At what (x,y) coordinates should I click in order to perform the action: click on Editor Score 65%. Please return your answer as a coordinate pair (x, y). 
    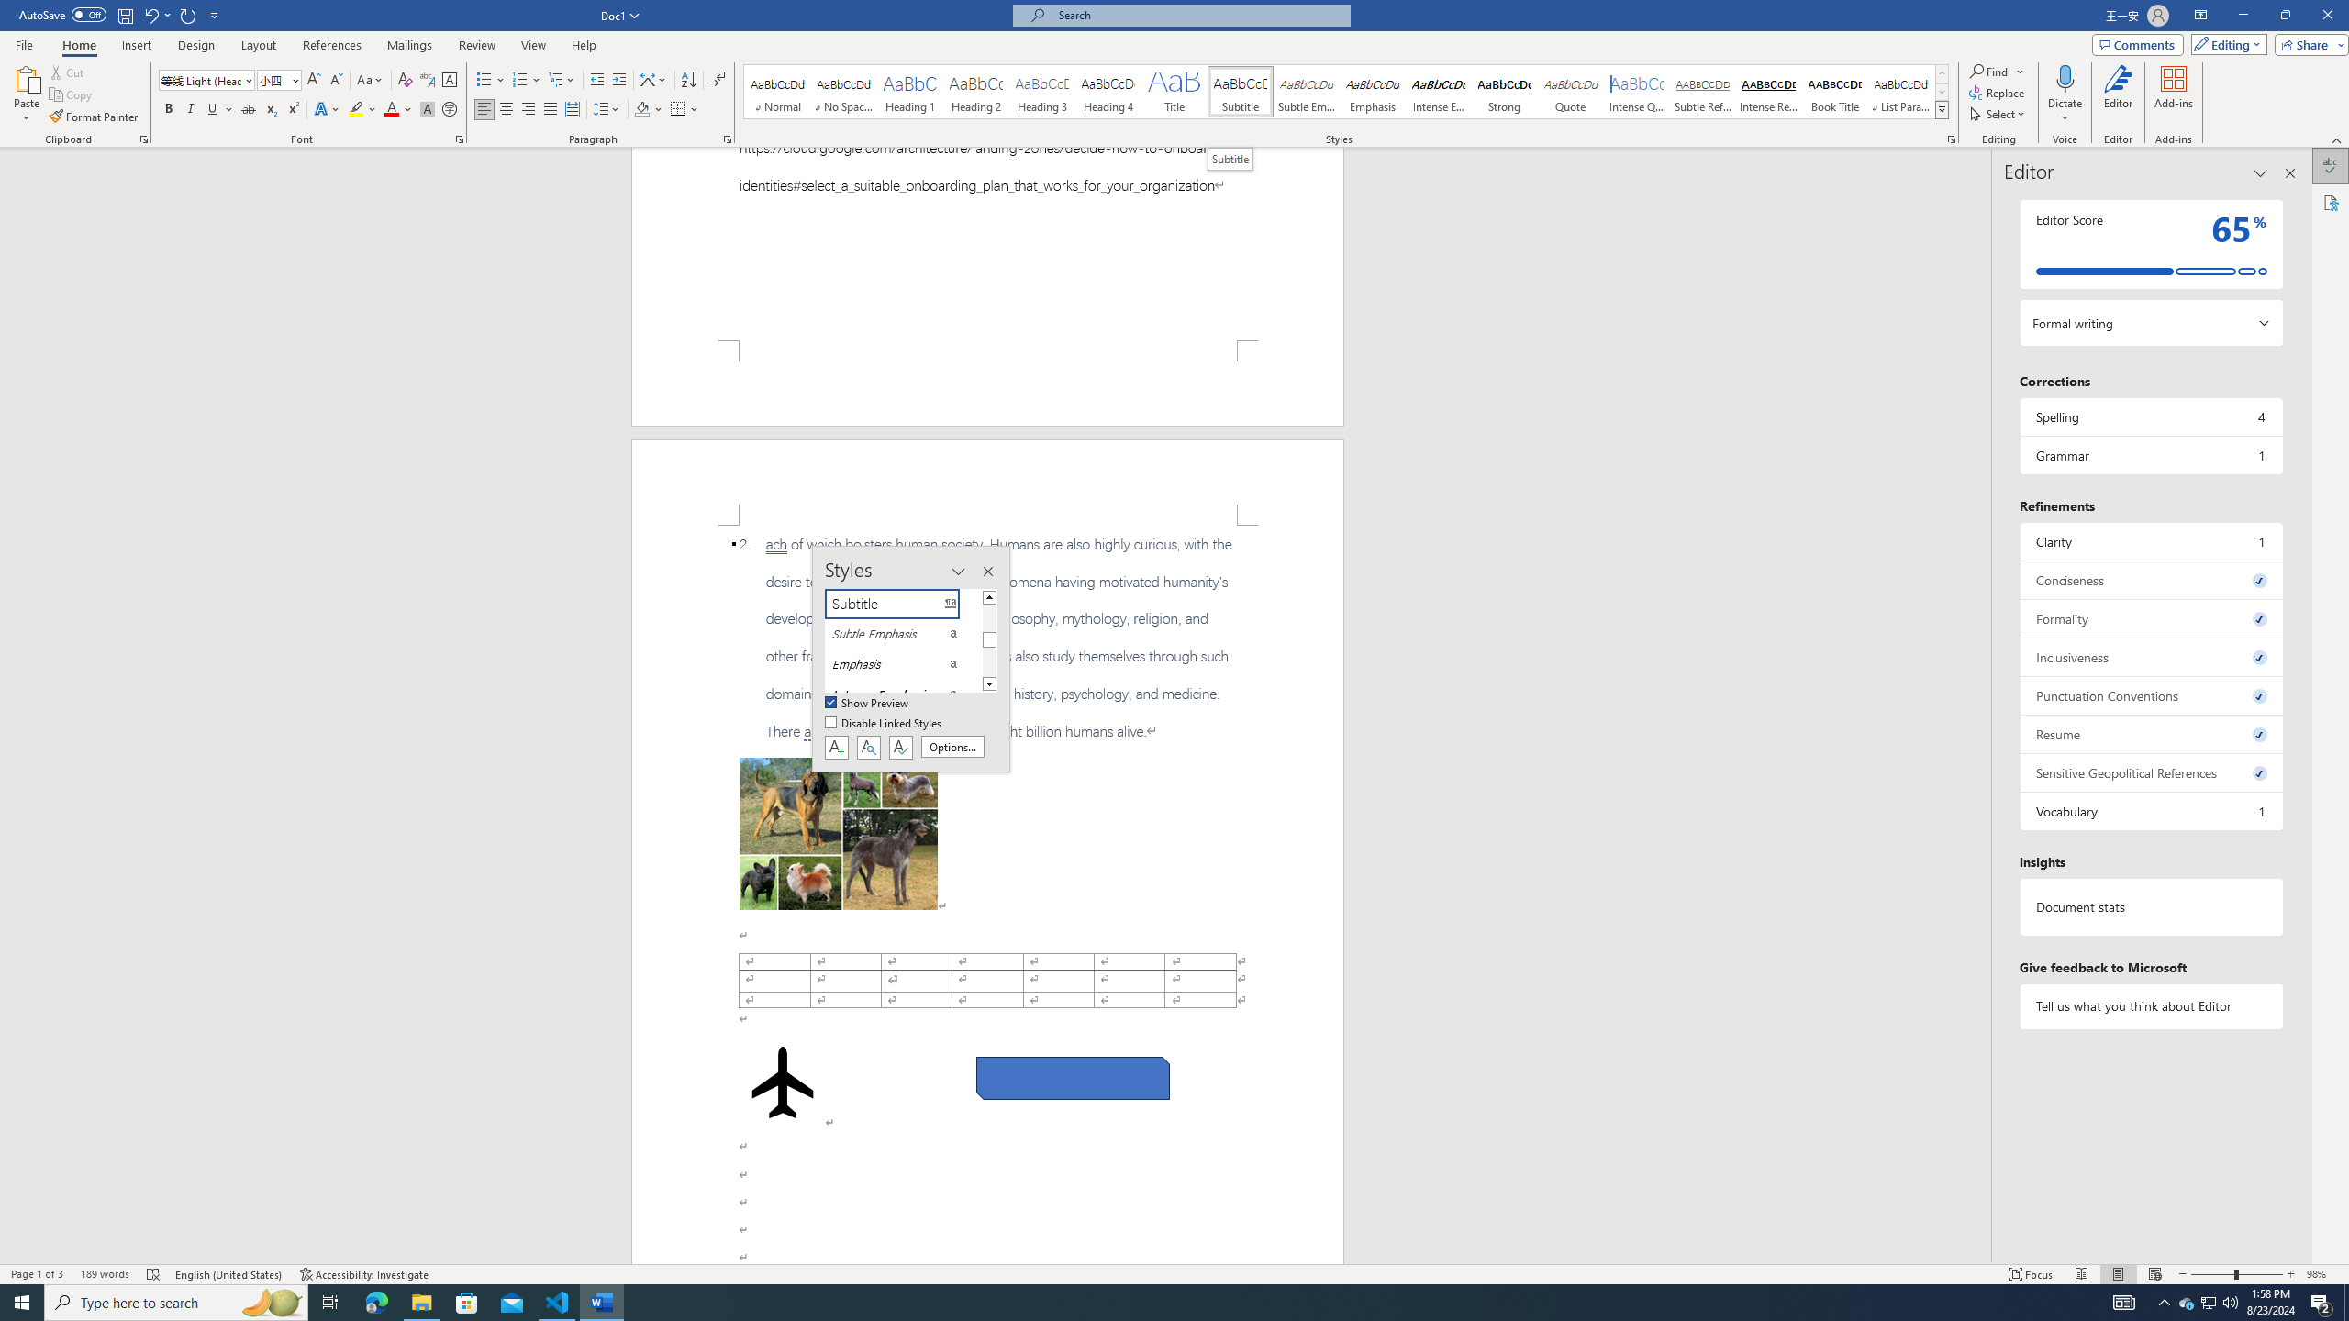
    Looking at the image, I should click on (2151, 244).